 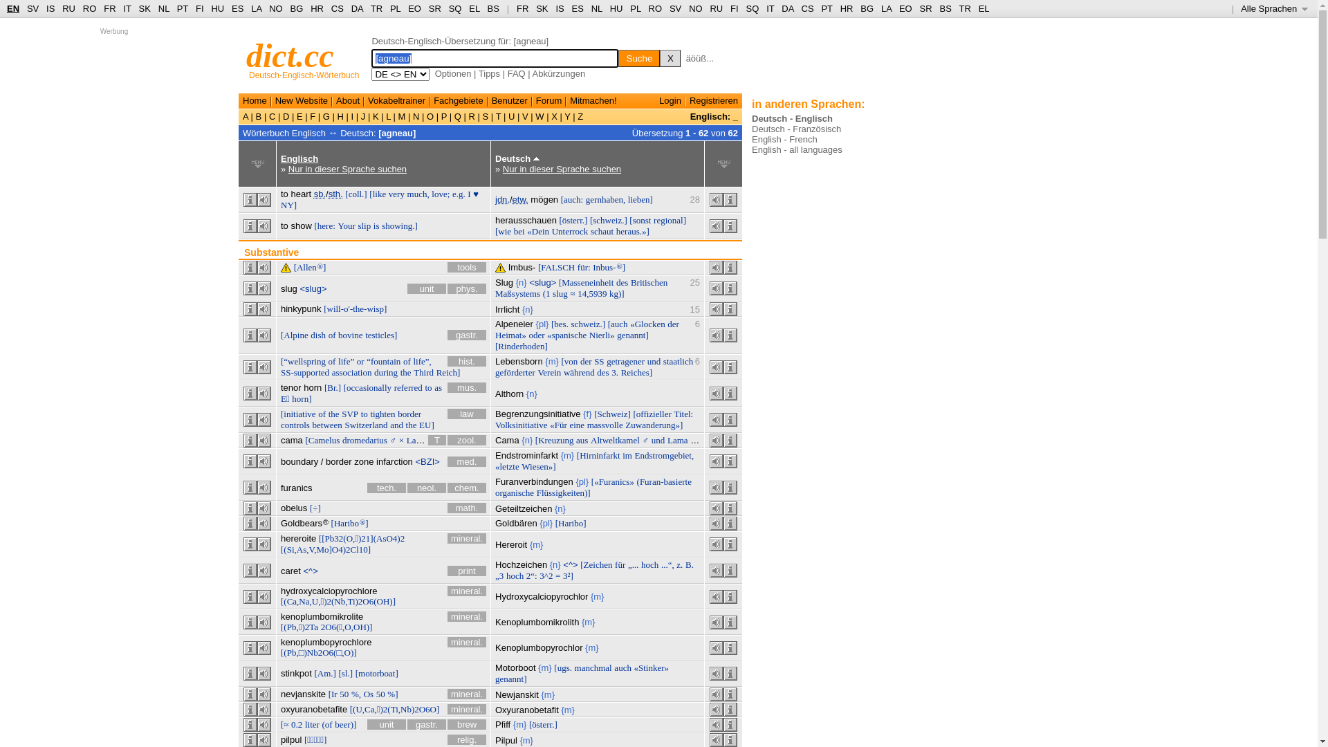 What do you see at coordinates (427, 462) in the screenshot?
I see `<BZI>` at bounding box center [427, 462].